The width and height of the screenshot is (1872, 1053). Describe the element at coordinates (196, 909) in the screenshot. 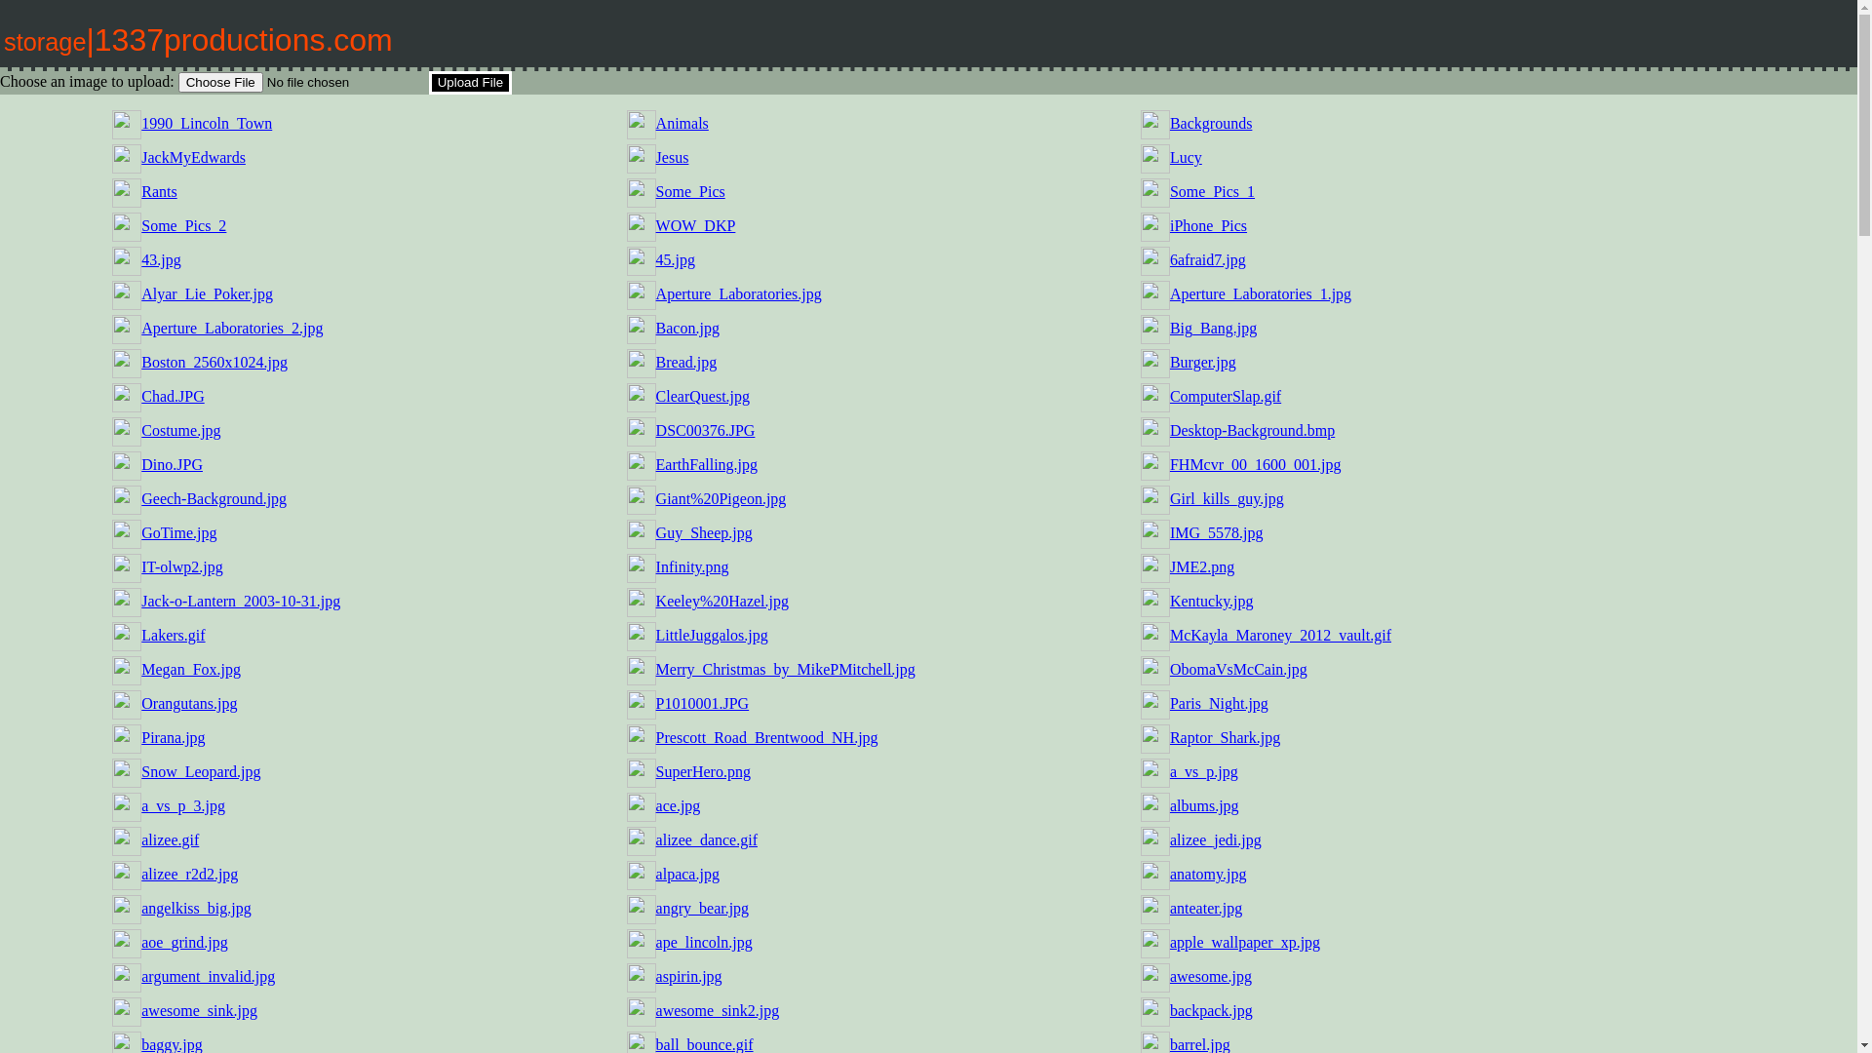

I see `angelkiss_big.jpg` at that location.